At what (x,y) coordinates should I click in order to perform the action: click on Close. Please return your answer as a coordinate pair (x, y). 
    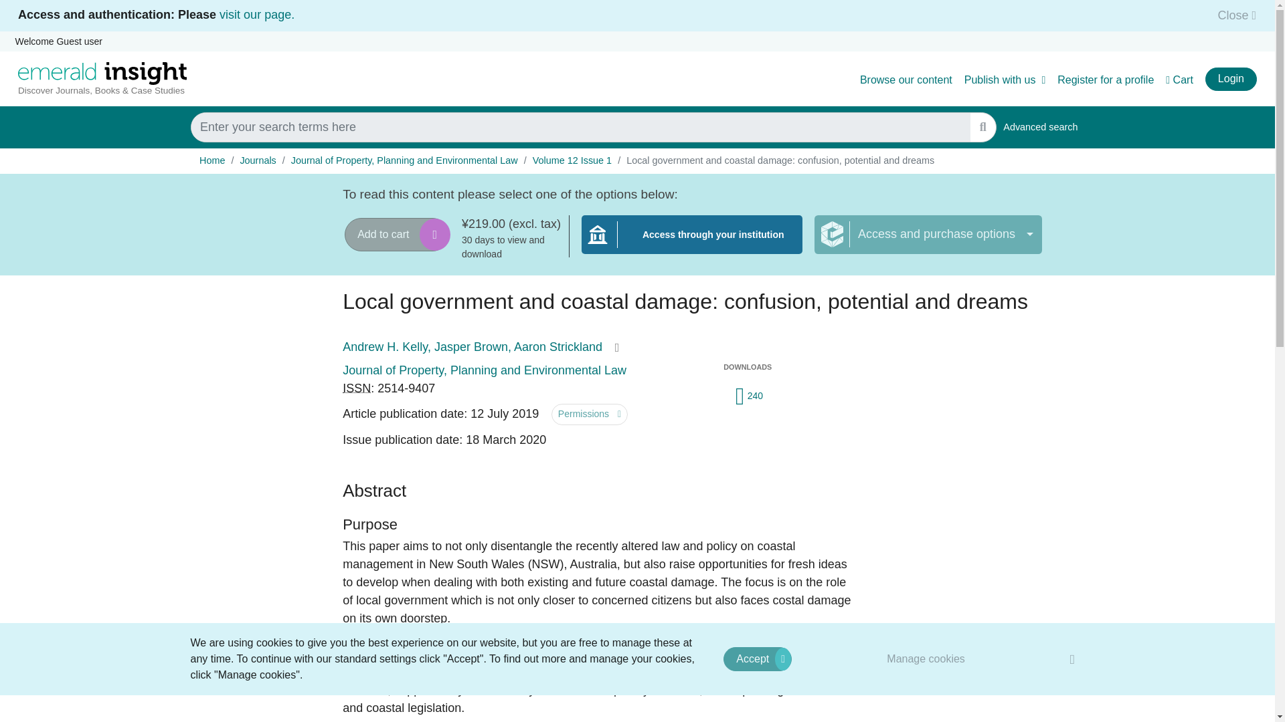
    Looking at the image, I should click on (1005, 80).